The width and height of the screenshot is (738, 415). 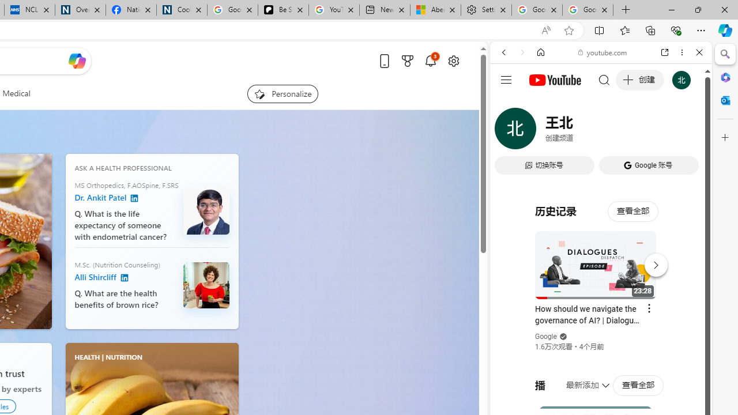 I want to click on This site scope, so click(x=540, y=104).